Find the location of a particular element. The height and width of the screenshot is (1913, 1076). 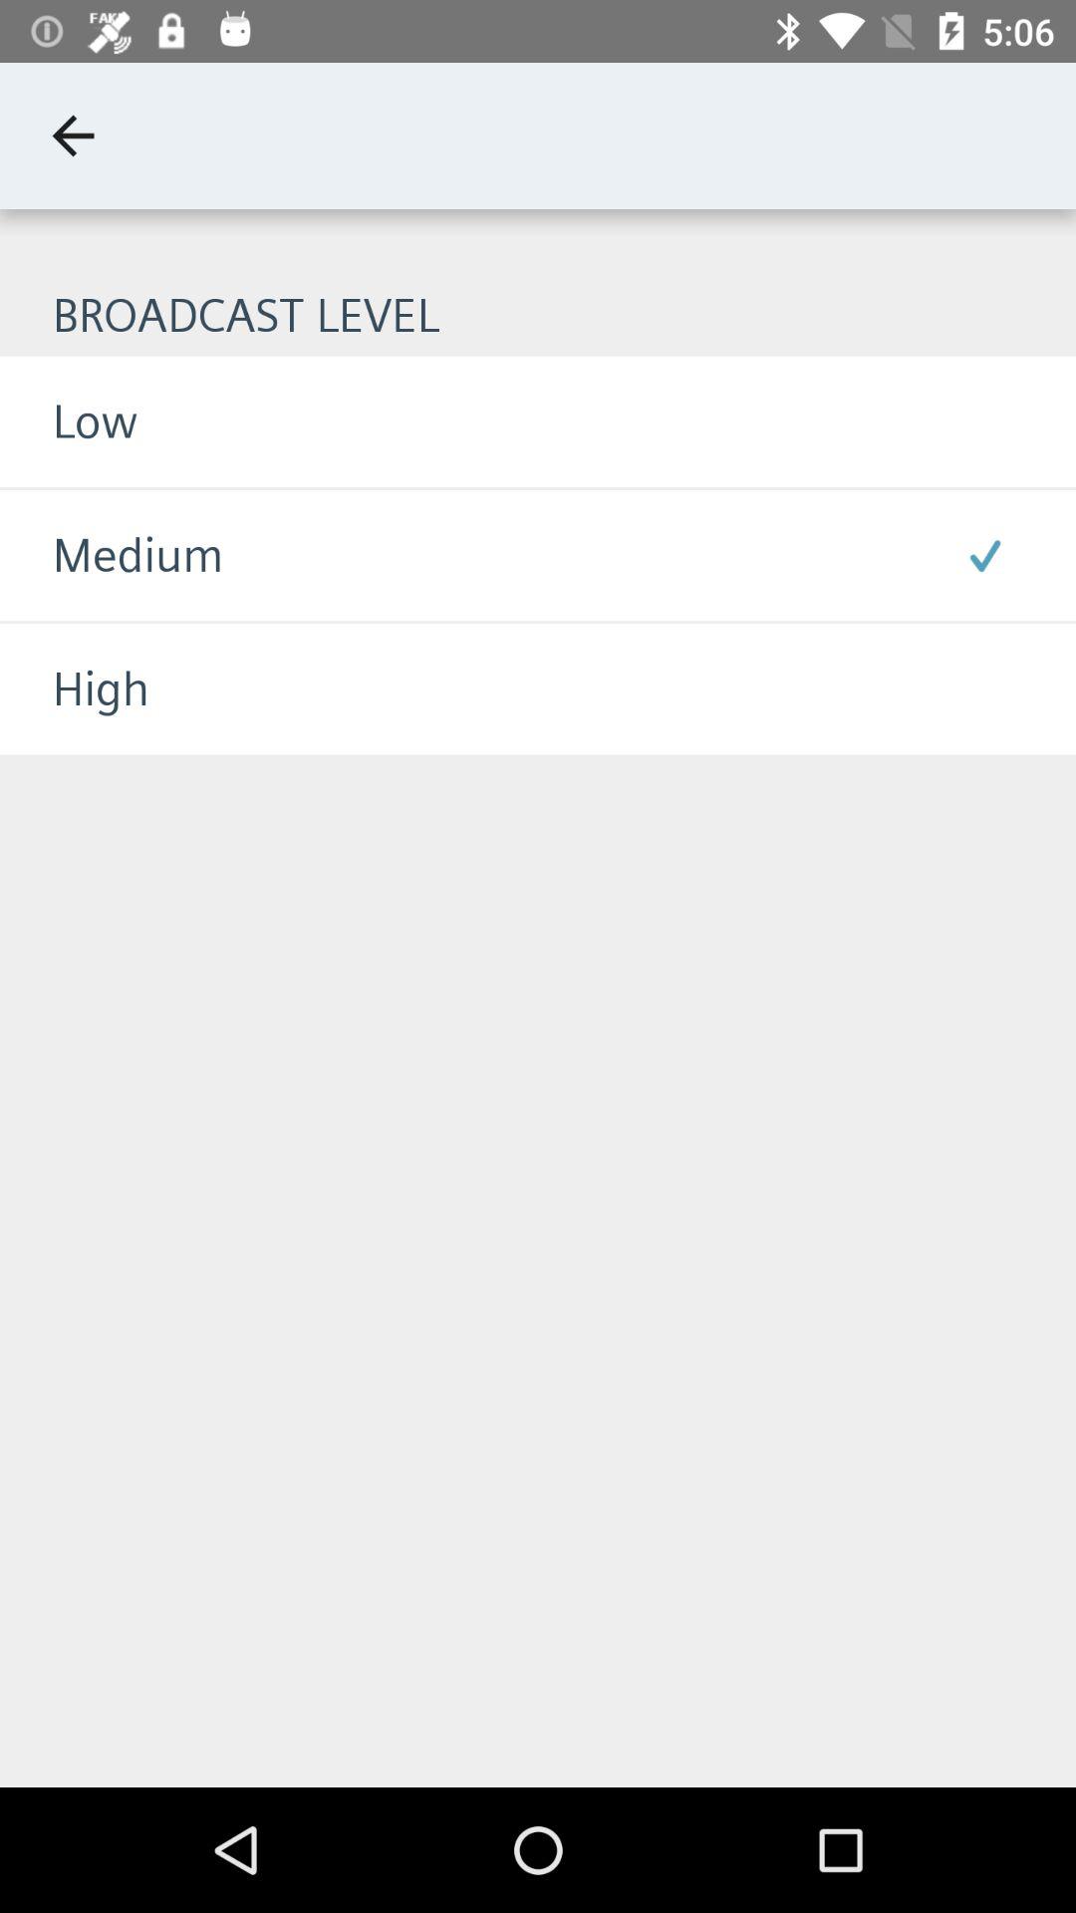

scroll to the high is located at coordinates (75, 689).